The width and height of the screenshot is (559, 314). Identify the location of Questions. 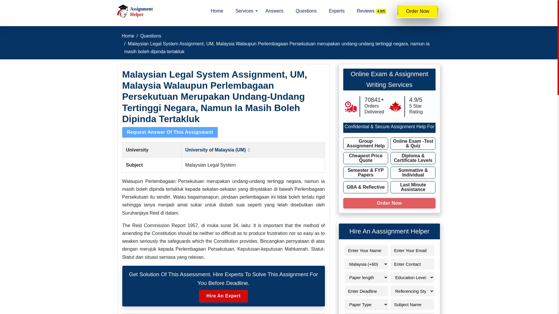
(306, 11).